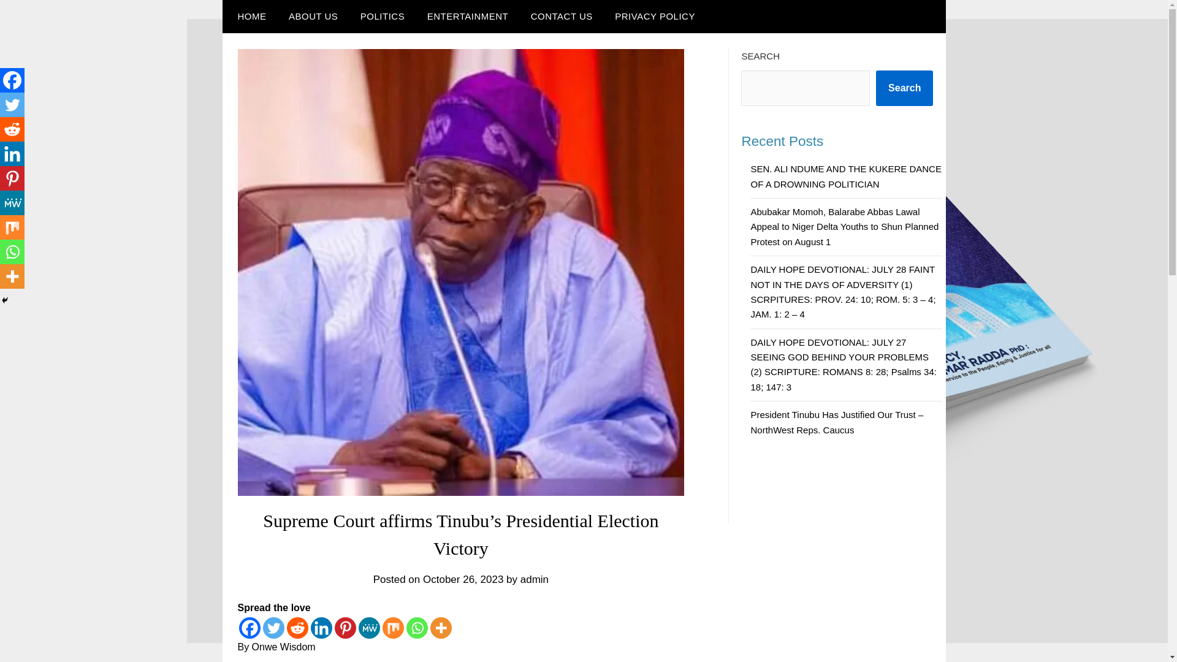 This screenshot has height=662, width=1177. What do you see at coordinates (345, 628) in the screenshot?
I see `Pinterest` at bounding box center [345, 628].